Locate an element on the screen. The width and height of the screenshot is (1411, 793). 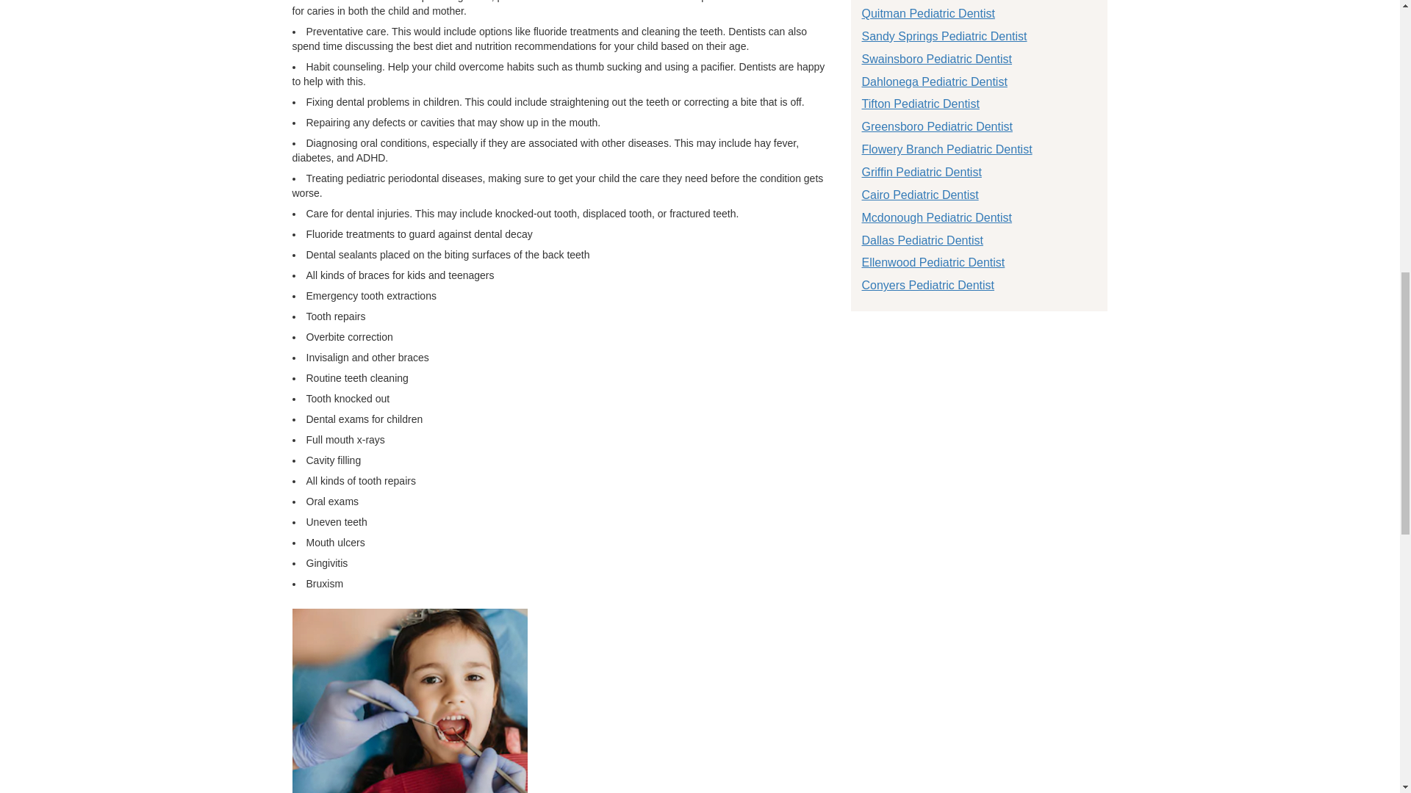
Griffin Pediatric Dentist is located at coordinates (920, 172).